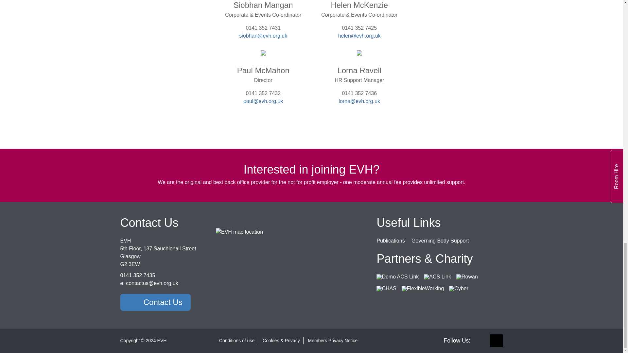  What do you see at coordinates (239, 231) in the screenshot?
I see `View on Google Maps` at bounding box center [239, 231].